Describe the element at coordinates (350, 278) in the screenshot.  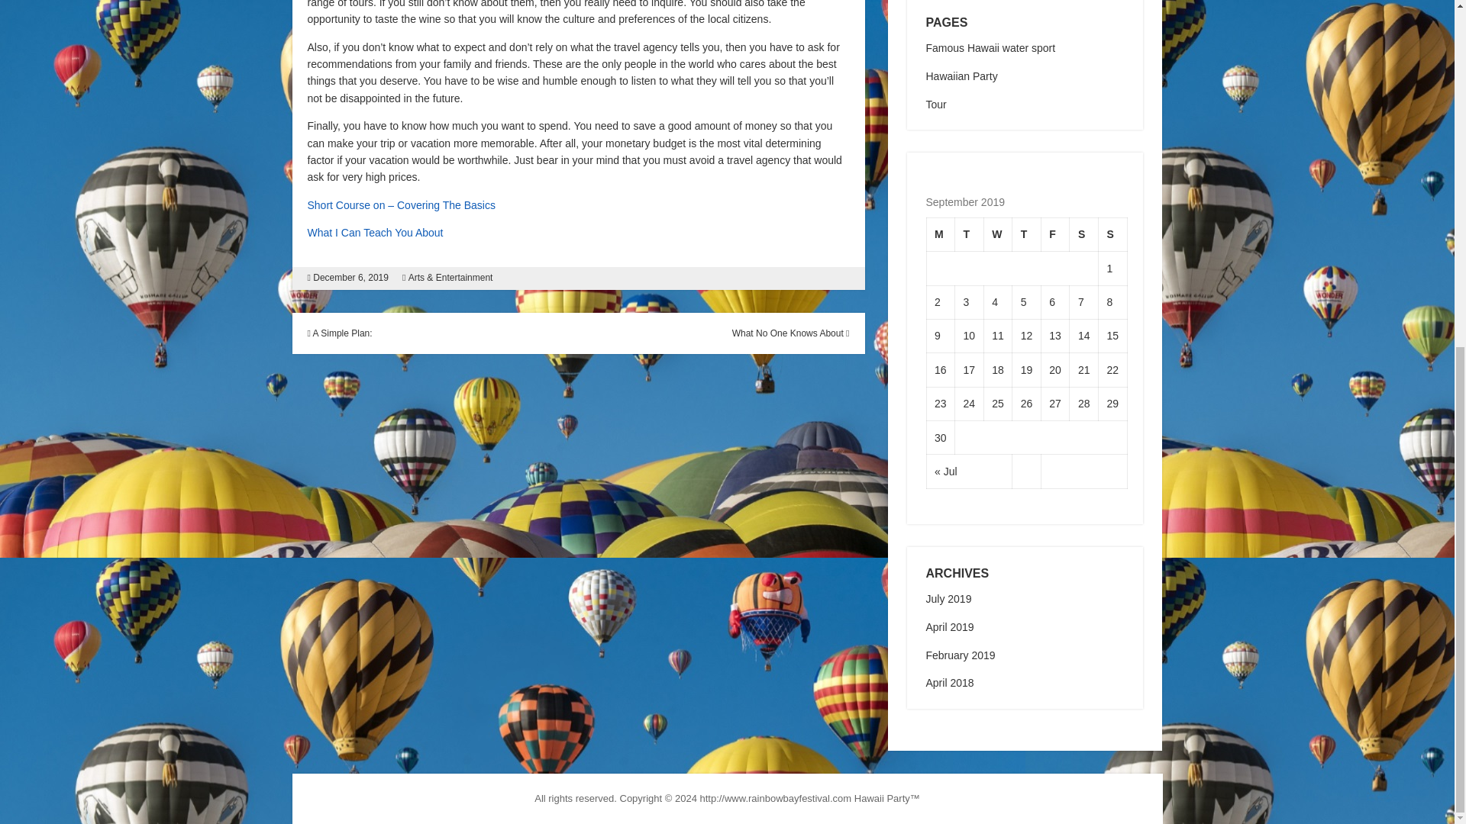
I see `December 6, 2019` at that location.